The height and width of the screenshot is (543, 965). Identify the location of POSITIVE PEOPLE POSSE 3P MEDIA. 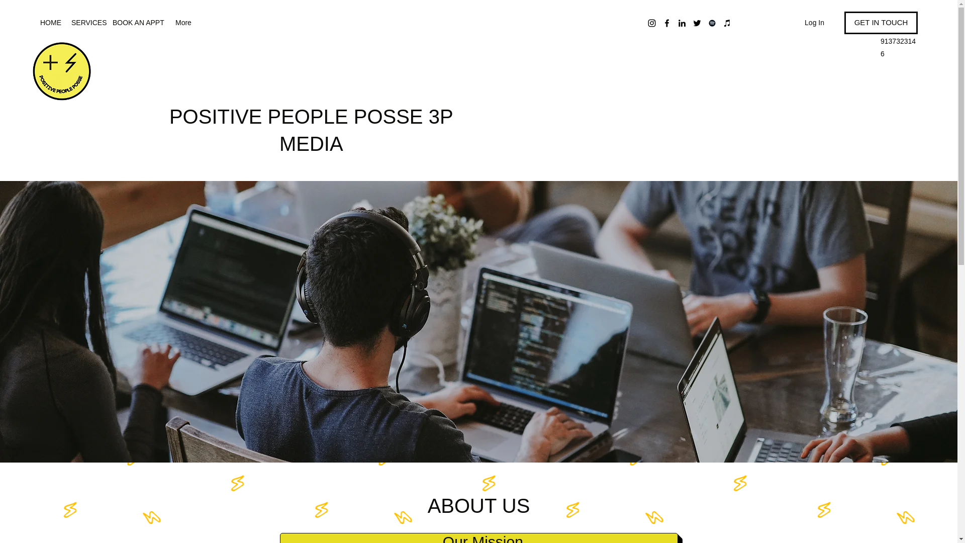
(312, 130).